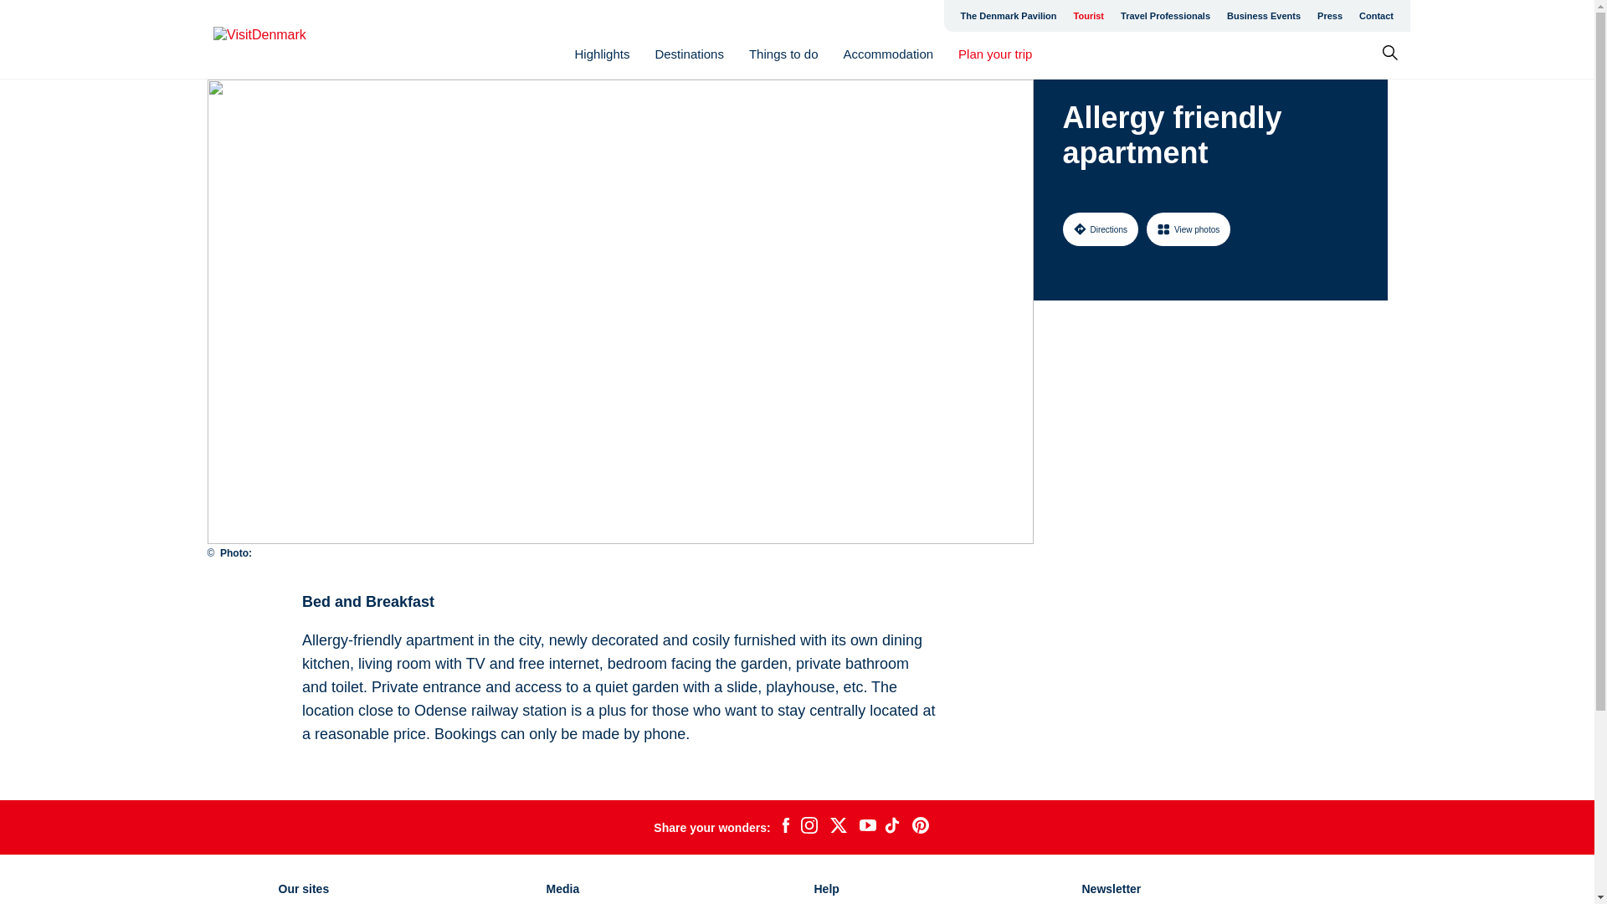 The height and width of the screenshot is (904, 1607). I want to click on tiktok, so click(894, 828).